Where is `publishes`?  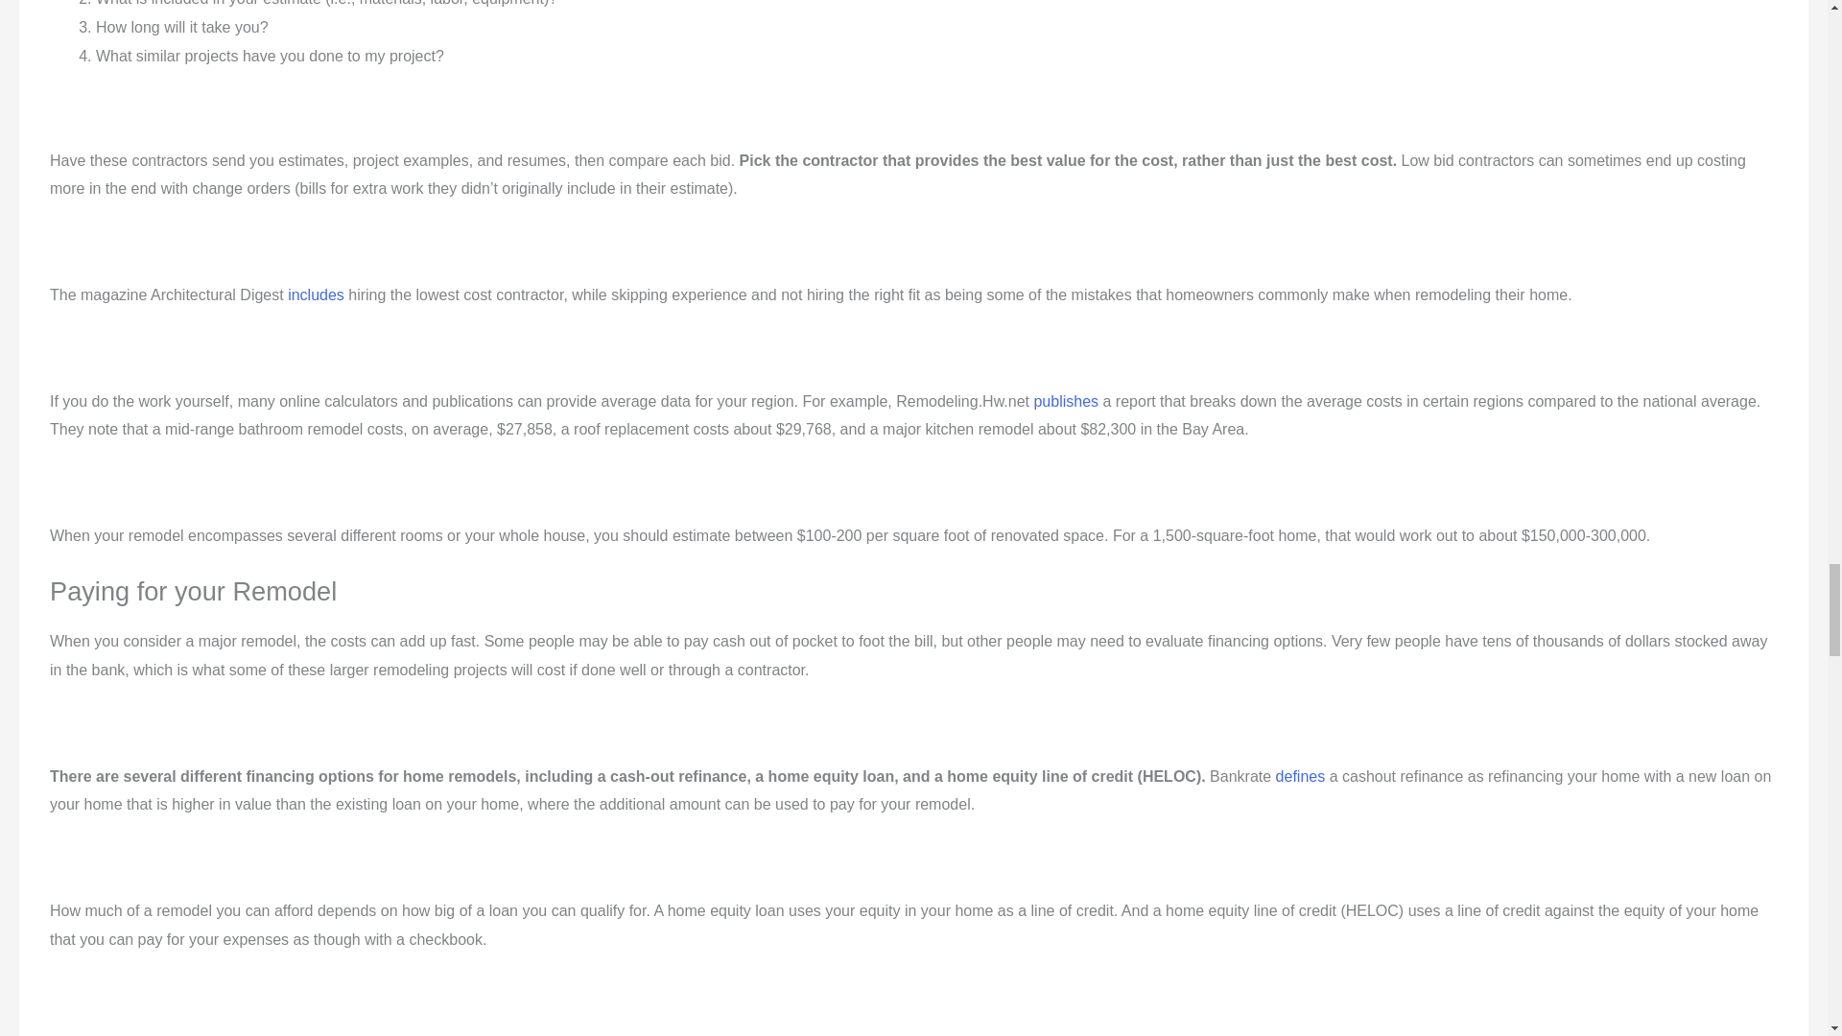 publishes is located at coordinates (1065, 401).